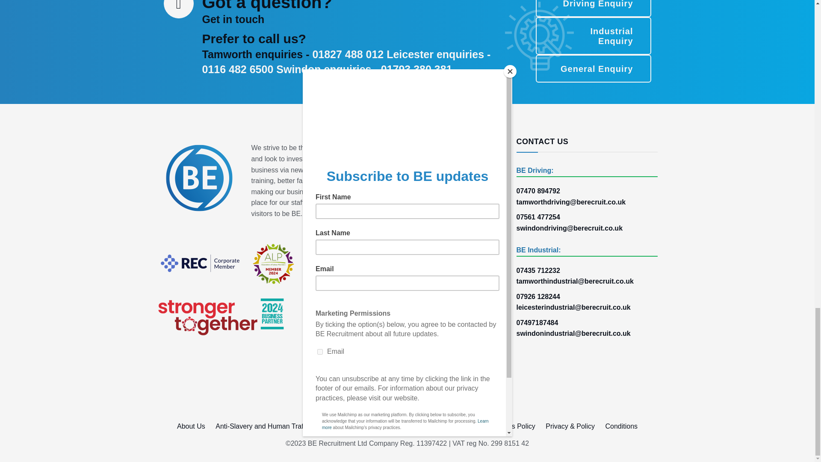 The image size is (821, 462). Describe the element at coordinates (538, 296) in the screenshot. I see `Call BE Industrial Leicester` at that location.